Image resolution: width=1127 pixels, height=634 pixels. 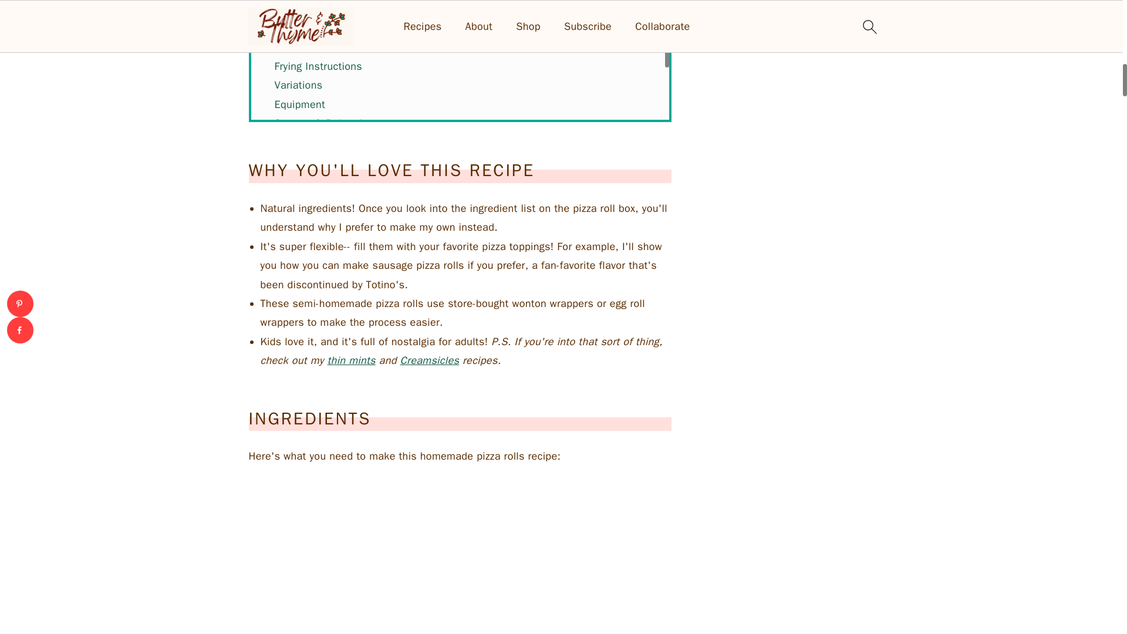 What do you see at coordinates (300, 104) in the screenshot?
I see `Equipment` at bounding box center [300, 104].